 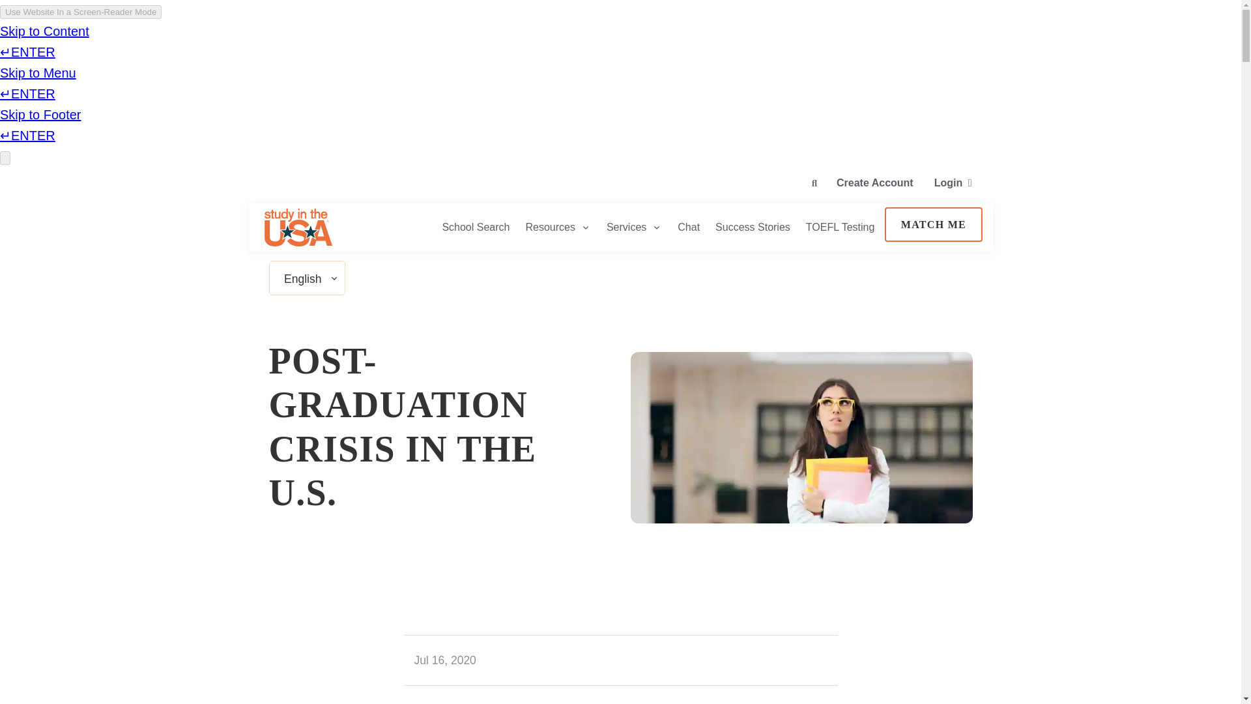 What do you see at coordinates (302, 279) in the screenshot?
I see `English` at bounding box center [302, 279].